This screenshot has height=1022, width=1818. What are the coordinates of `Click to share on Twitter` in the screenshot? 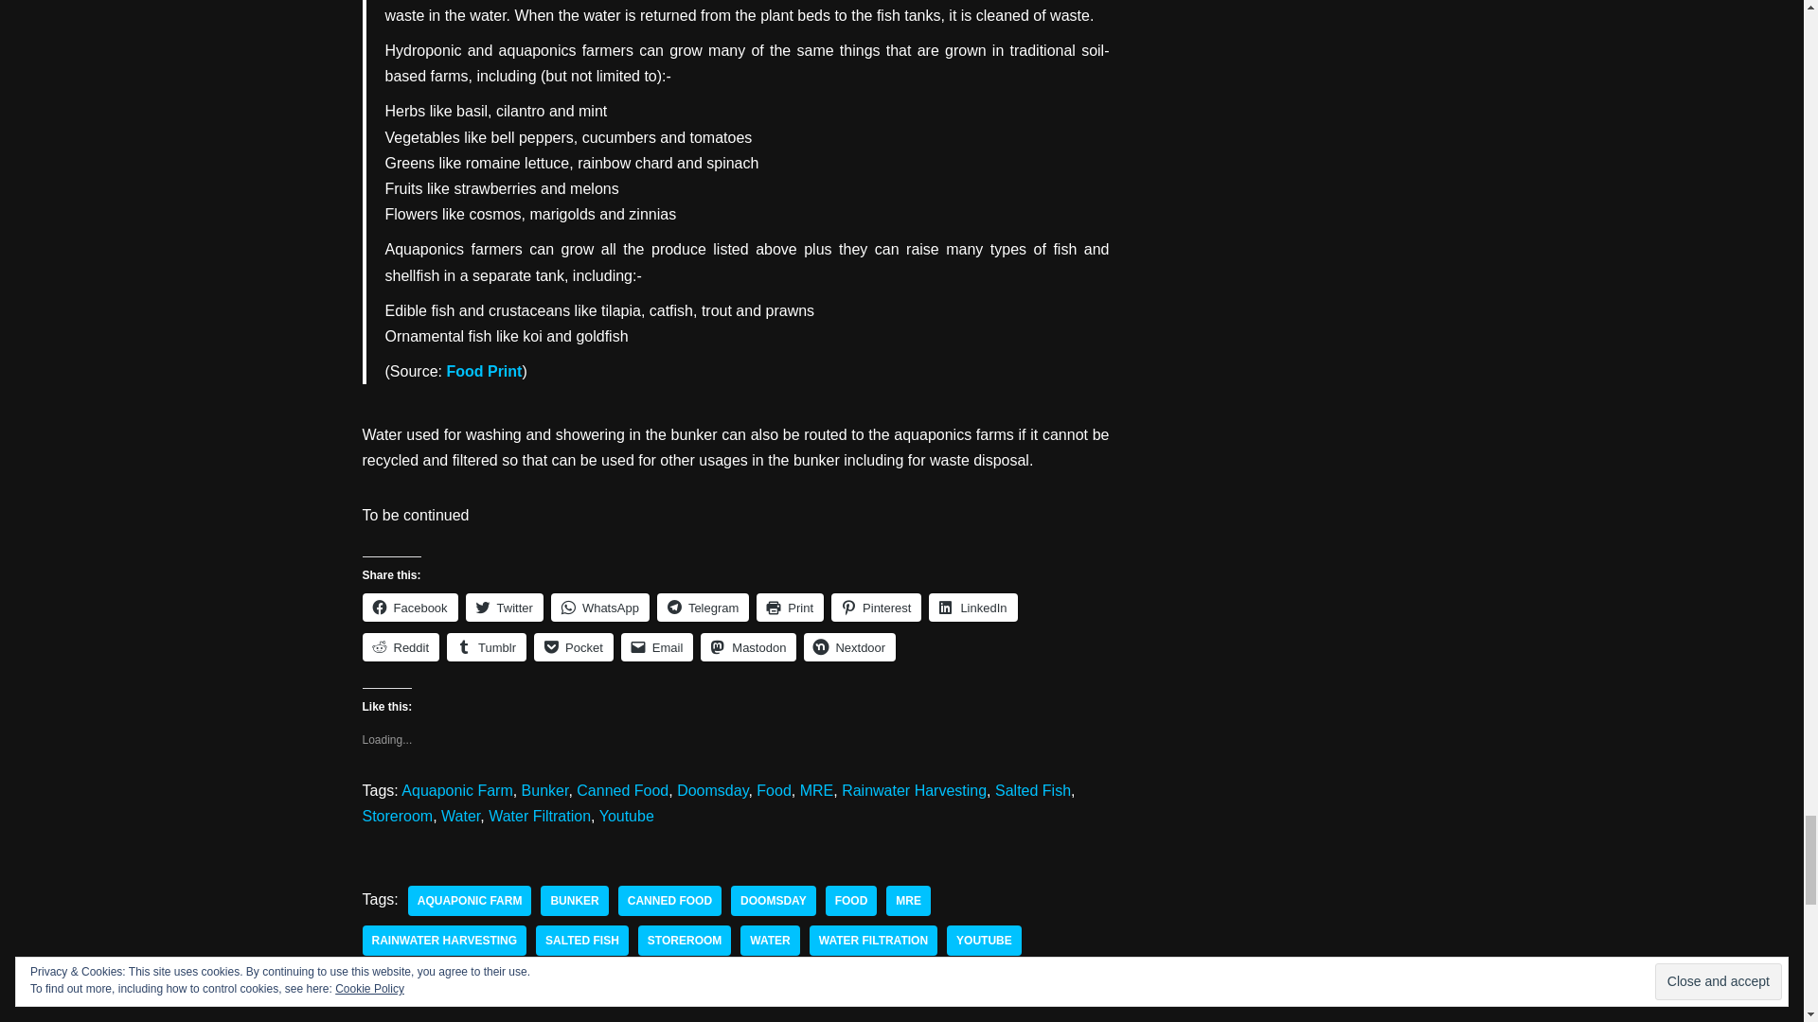 It's located at (504, 608).